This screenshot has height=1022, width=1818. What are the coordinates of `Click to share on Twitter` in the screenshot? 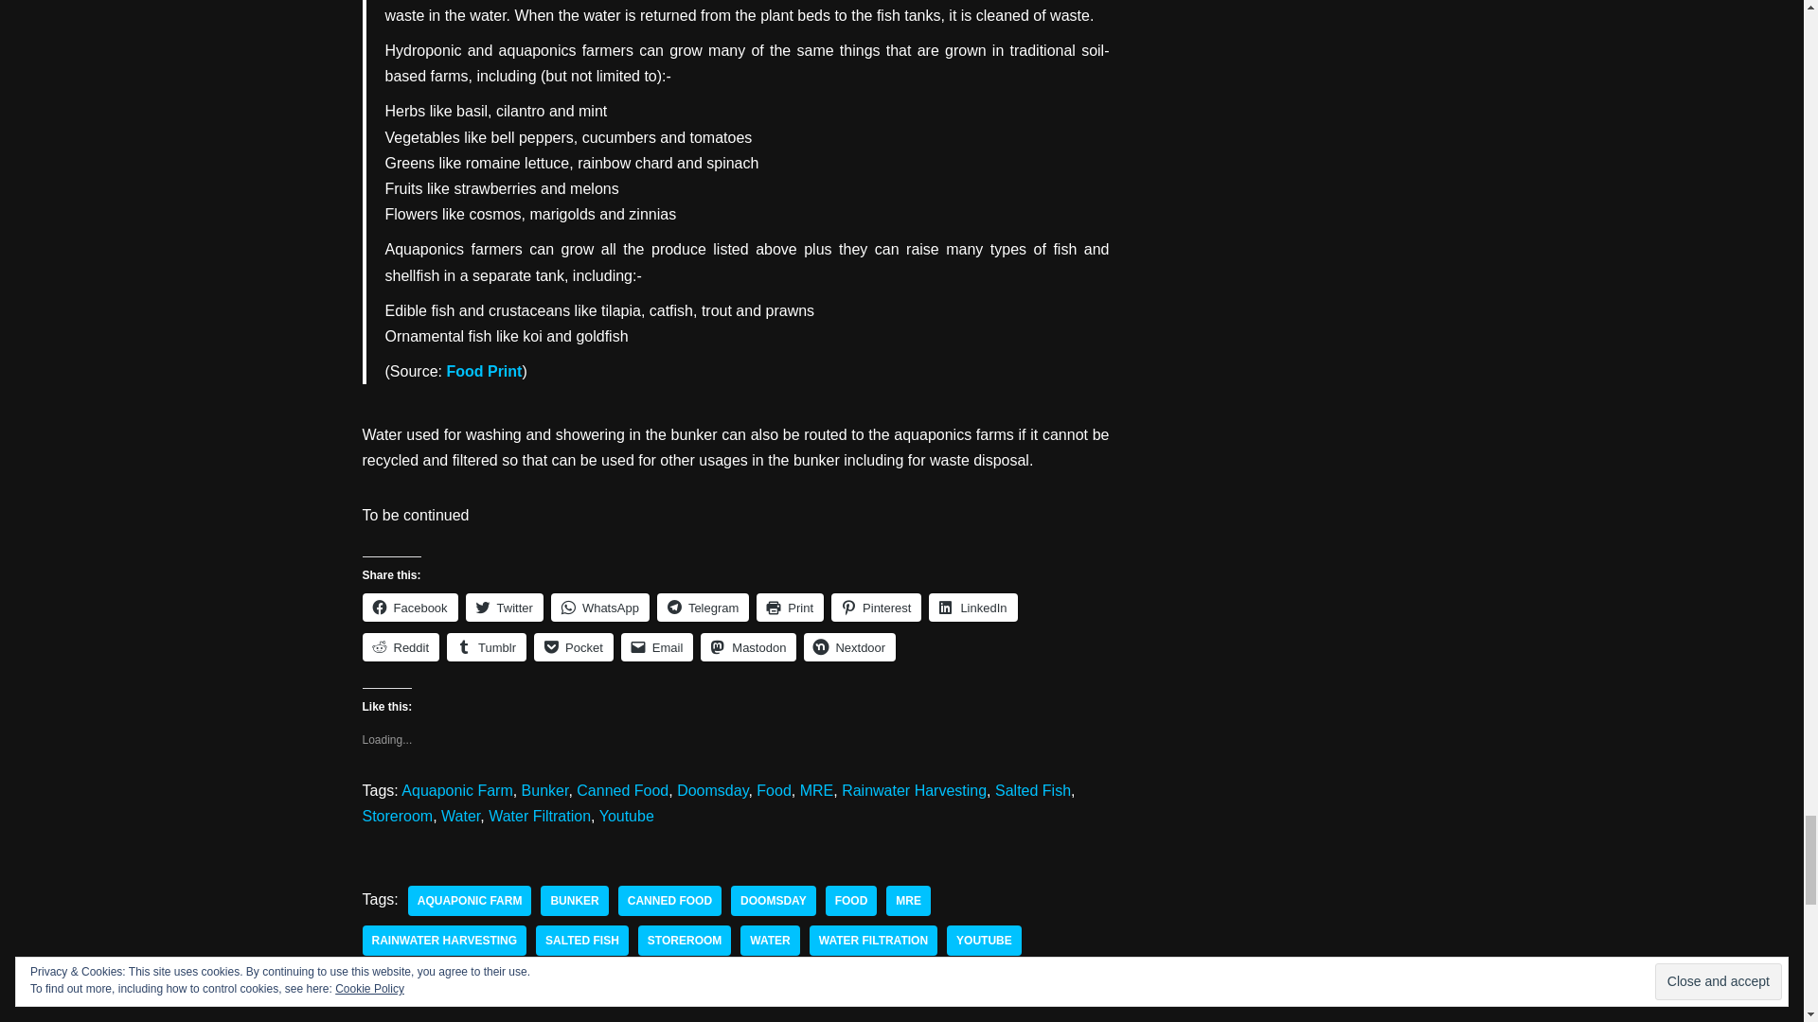 It's located at (504, 608).